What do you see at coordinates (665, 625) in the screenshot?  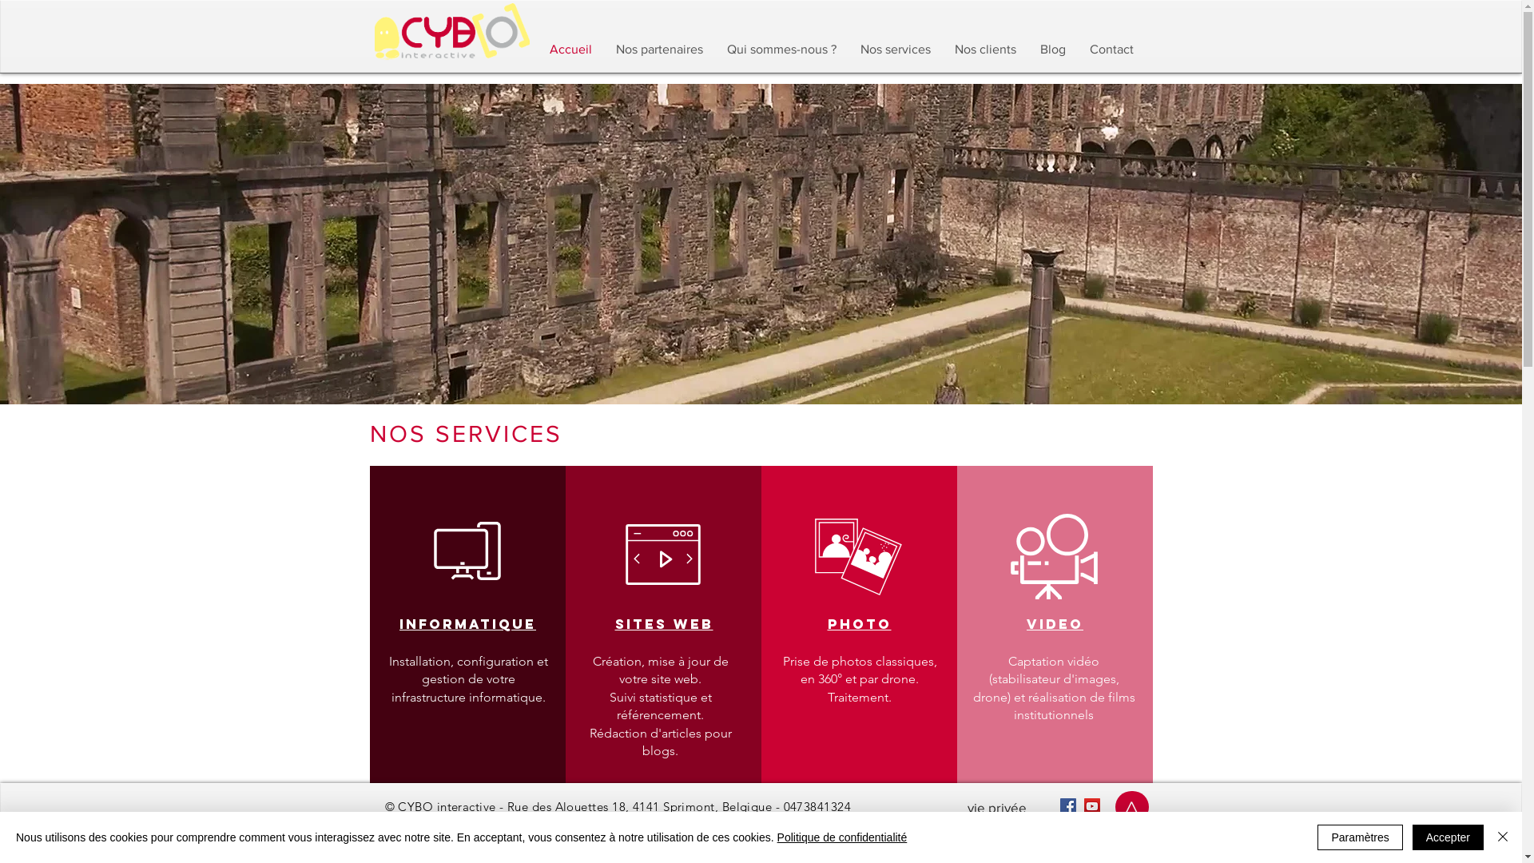 I see `SITES WEB` at bounding box center [665, 625].